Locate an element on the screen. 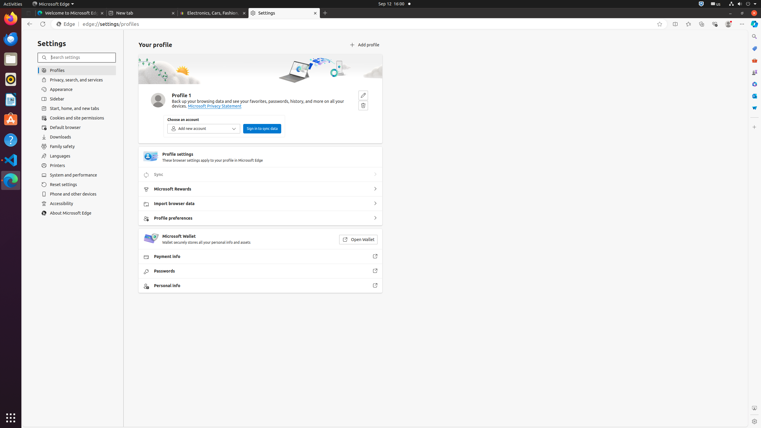 This screenshot has width=761, height=428. Microsoft 365 is located at coordinates (754, 84).